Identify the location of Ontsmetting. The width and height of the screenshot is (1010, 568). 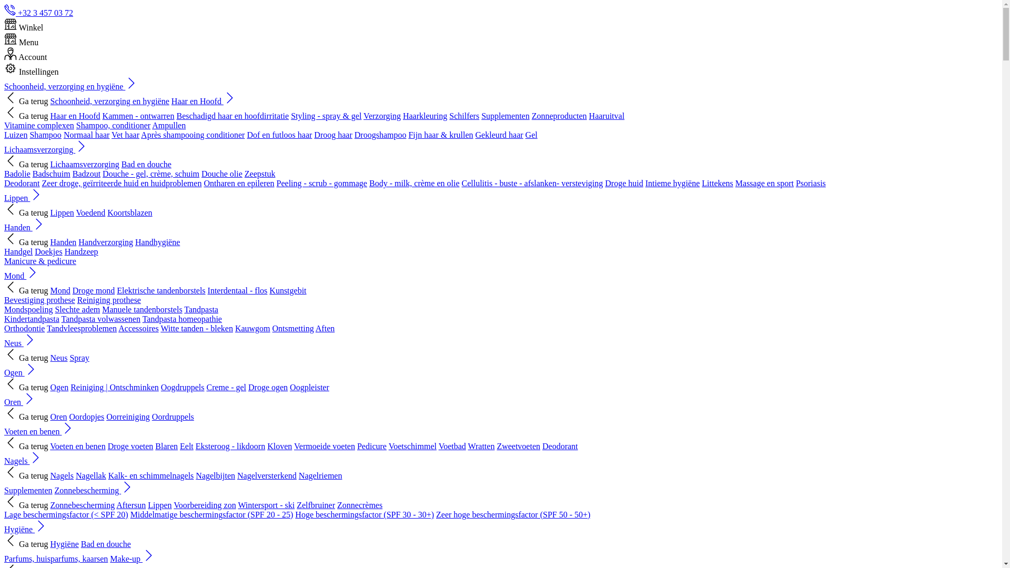
(294, 328).